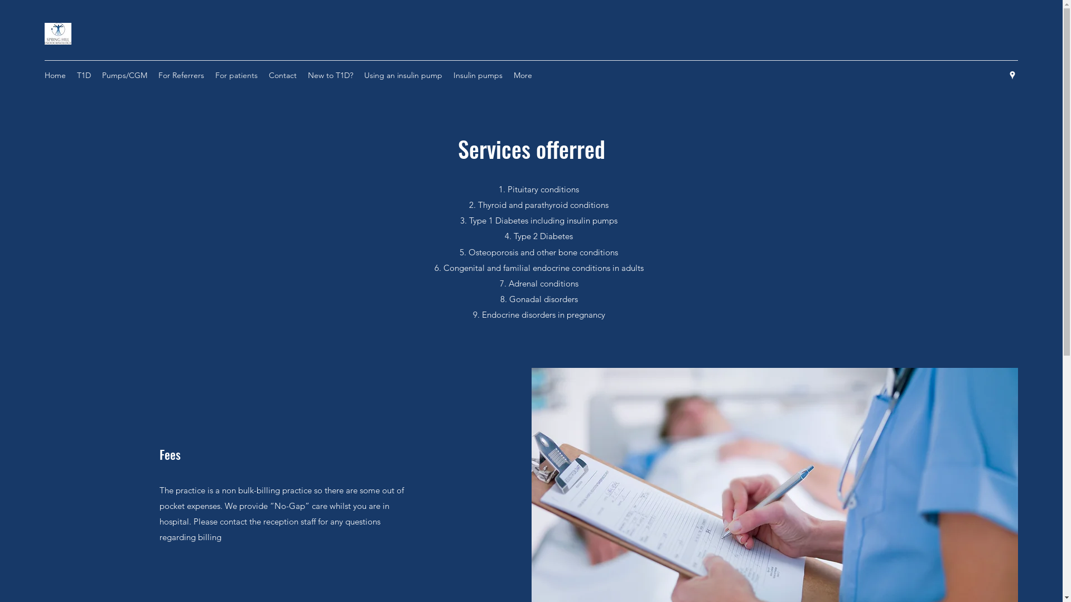 Image resolution: width=1071 pixels, height=602 pixels. Describe the element at coordinates (403, 75) in the screenshot. I see `Using an insulin pump` at that location.